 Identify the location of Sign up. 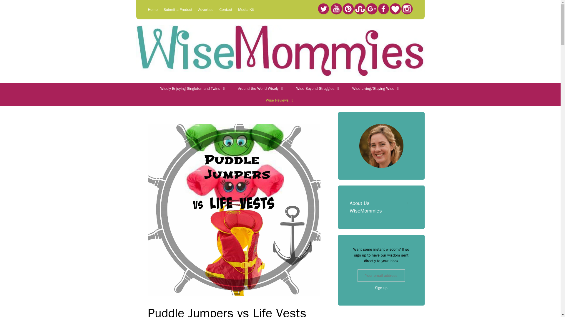
(381, 288).